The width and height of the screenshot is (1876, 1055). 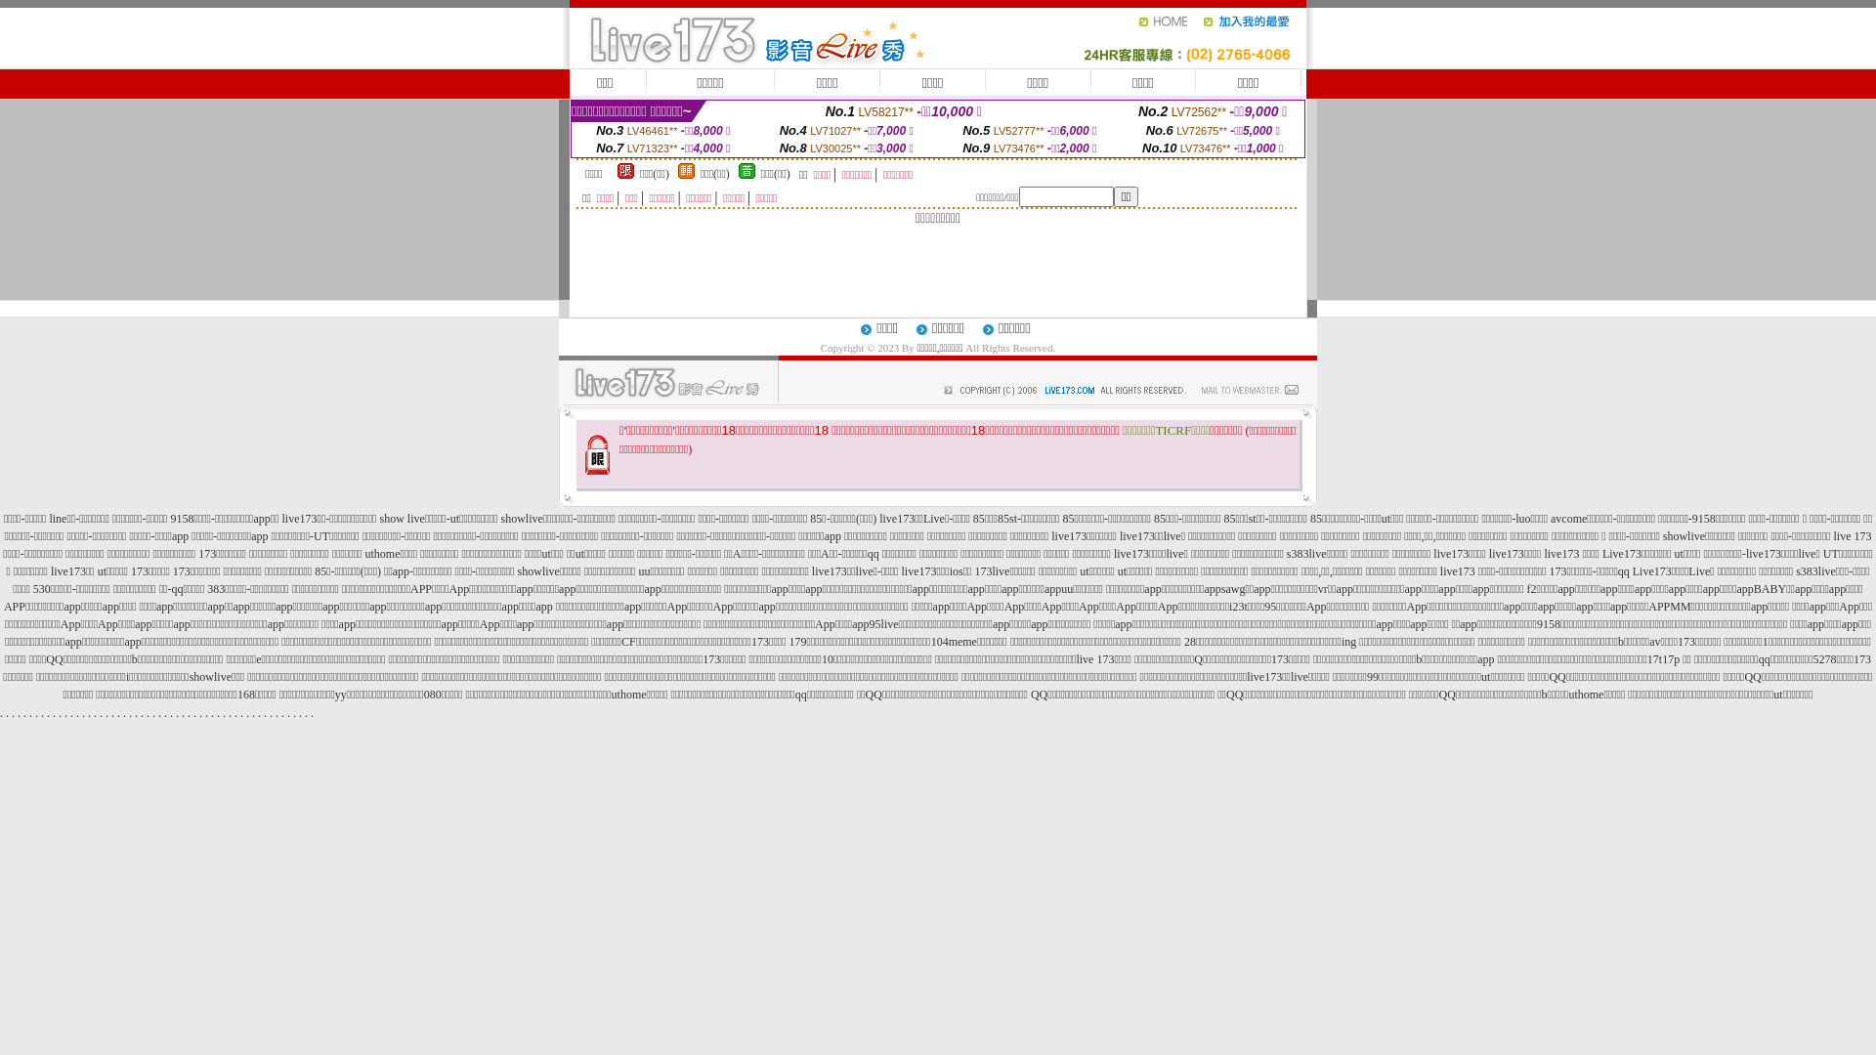 I want to click on ., so click(x=184, y=713).